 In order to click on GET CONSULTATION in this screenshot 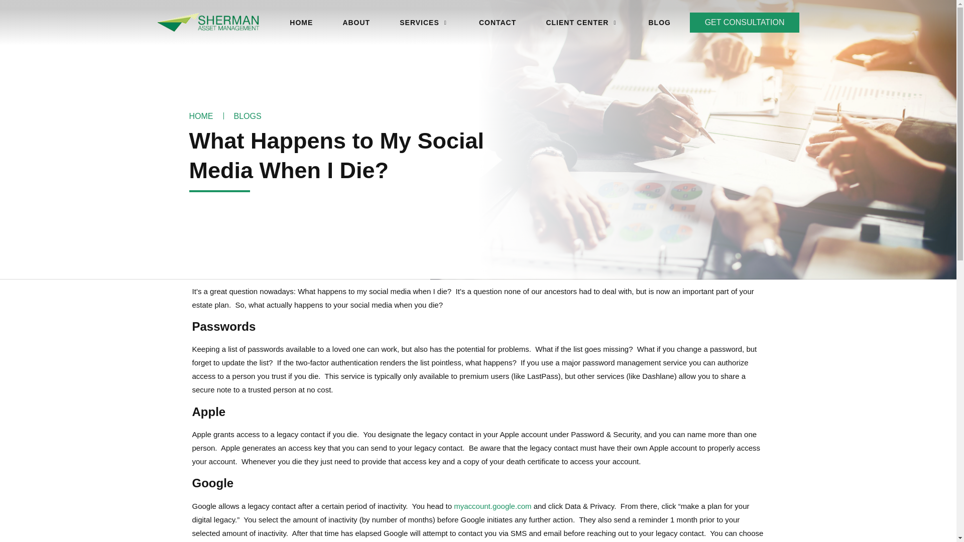, I will do `click(745, 22)`.